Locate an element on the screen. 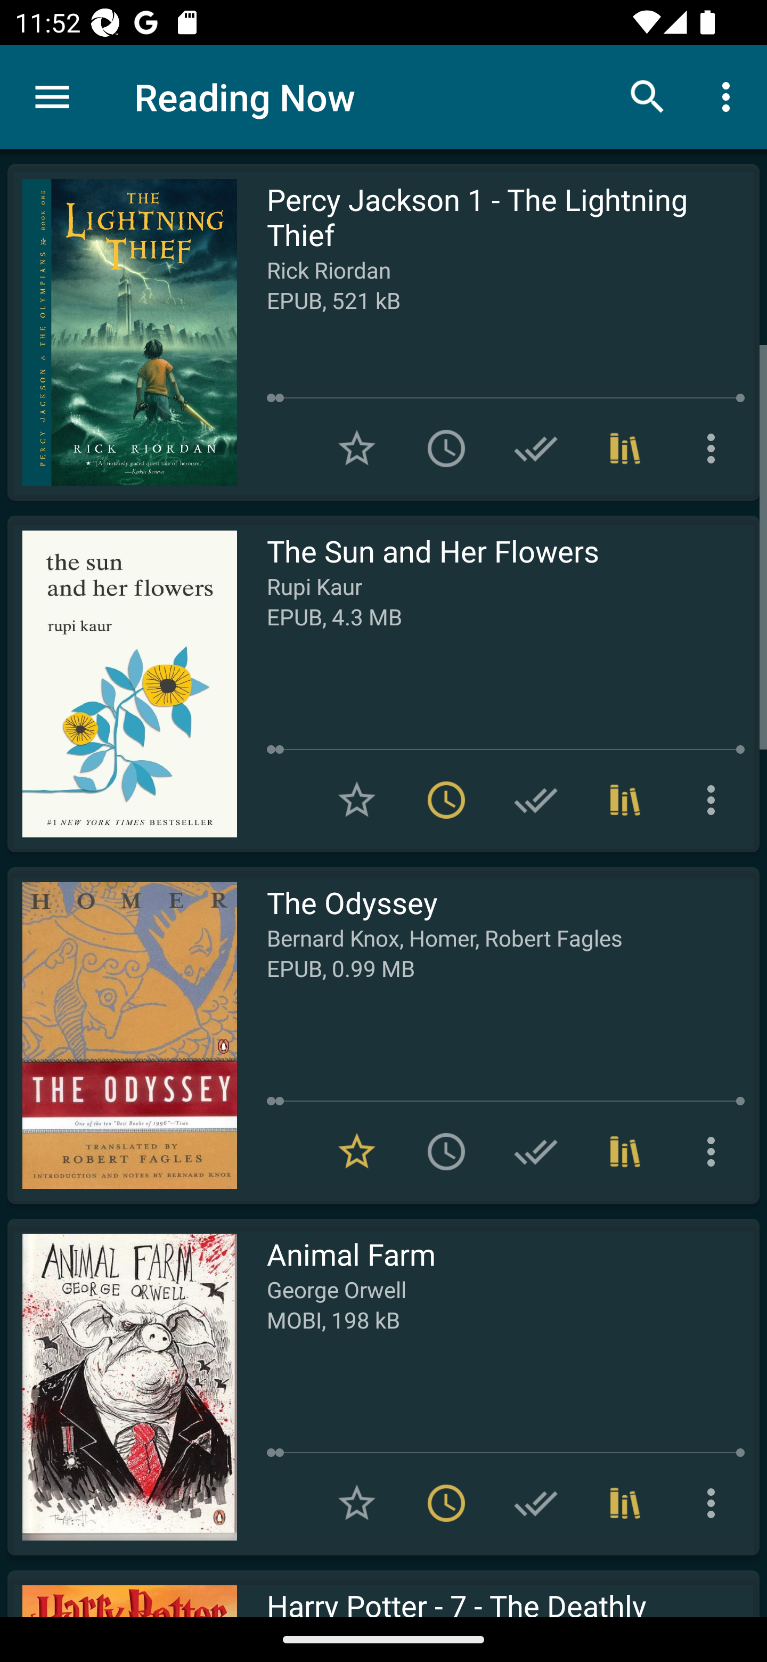  Add to Have read is located at coordinates (536, 1503).